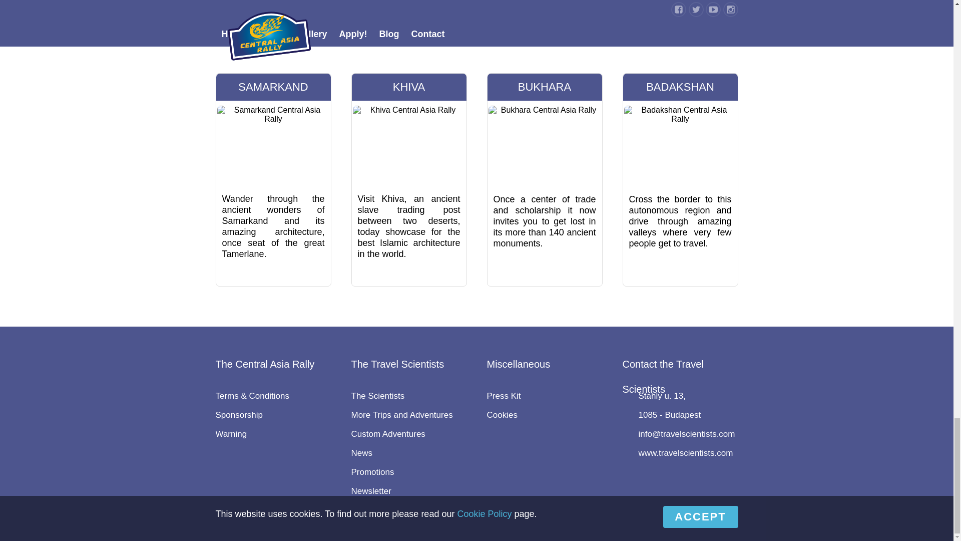 This screenshot has width=961, height=541. Describe the element at coordinates (686, 453) in the screenshot. I see `www.travelscientists.com` at that location.